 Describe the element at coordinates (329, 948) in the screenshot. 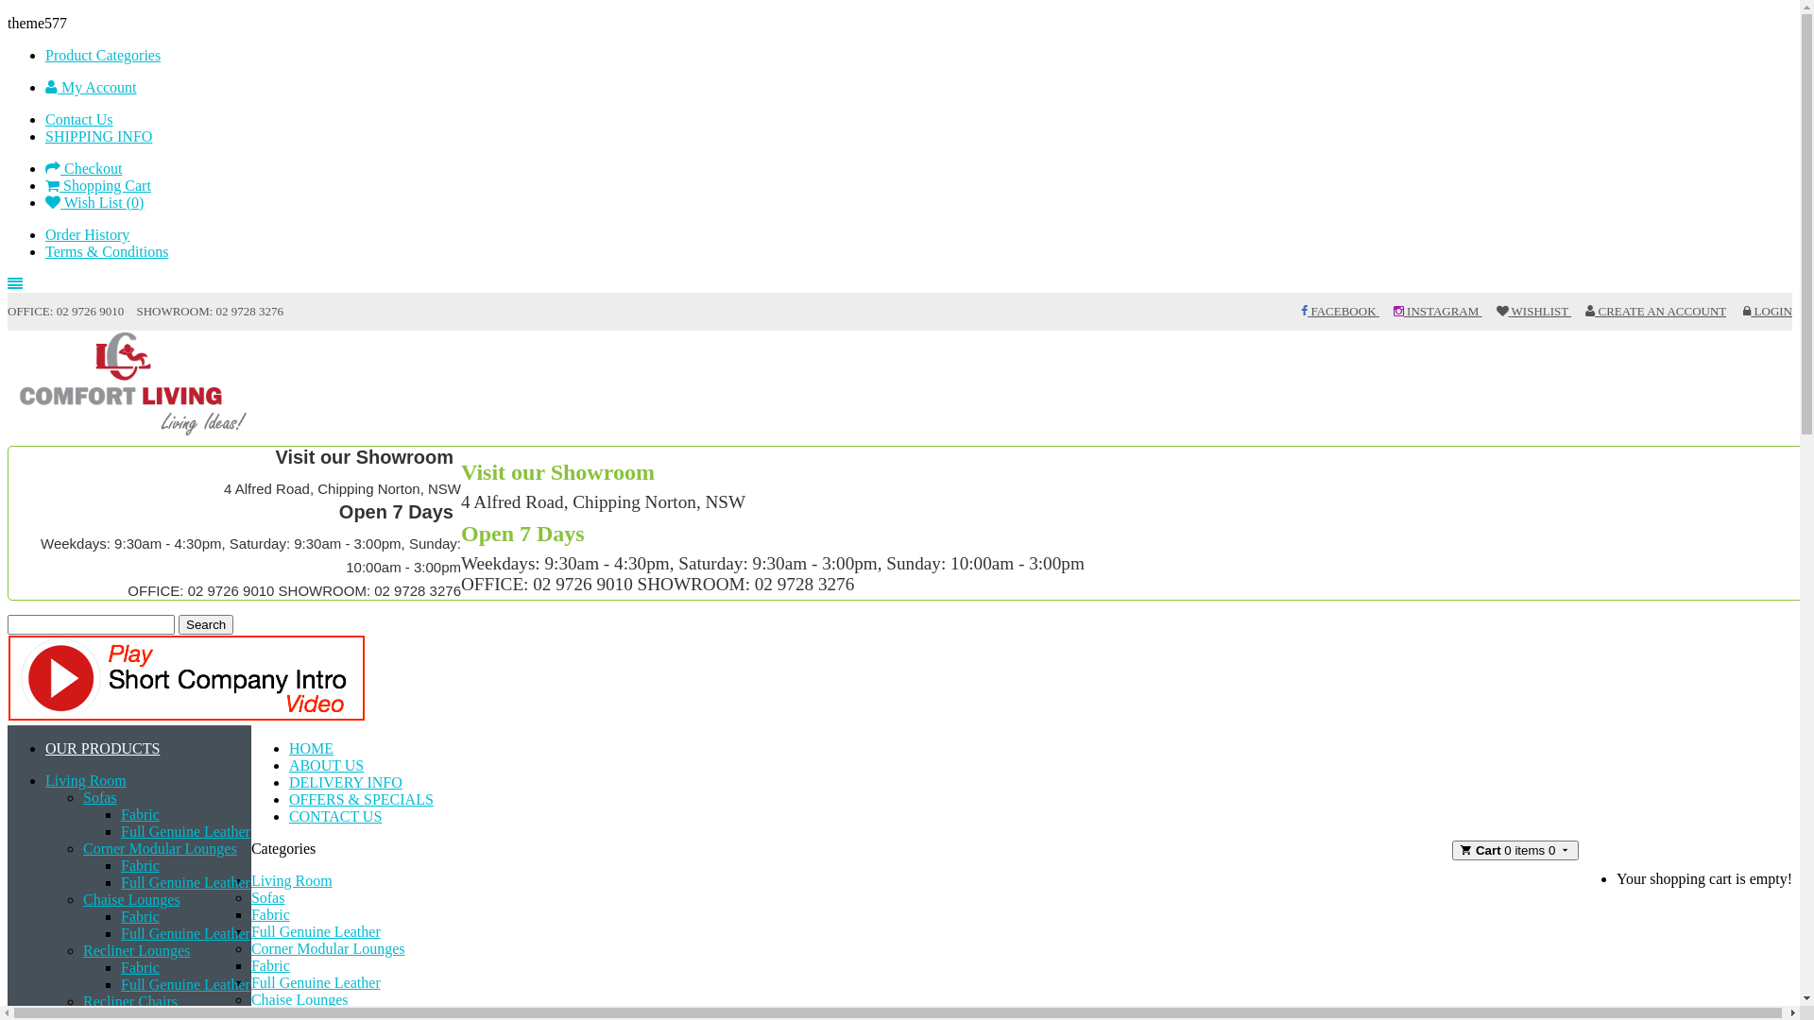

I see `Corner Modular Lounges` at that location.